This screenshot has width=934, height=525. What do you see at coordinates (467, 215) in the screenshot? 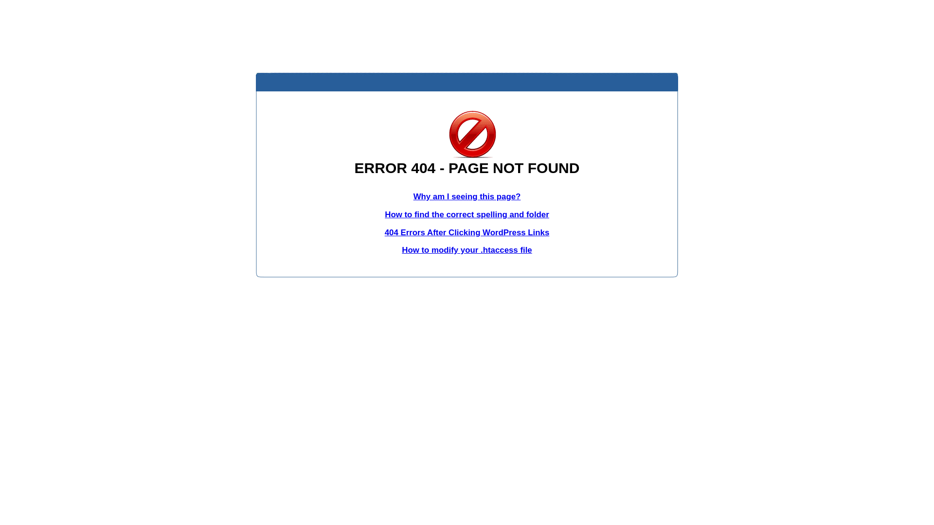
I see `How to find the correct spelling and folder` at bounding box center [467, 215].